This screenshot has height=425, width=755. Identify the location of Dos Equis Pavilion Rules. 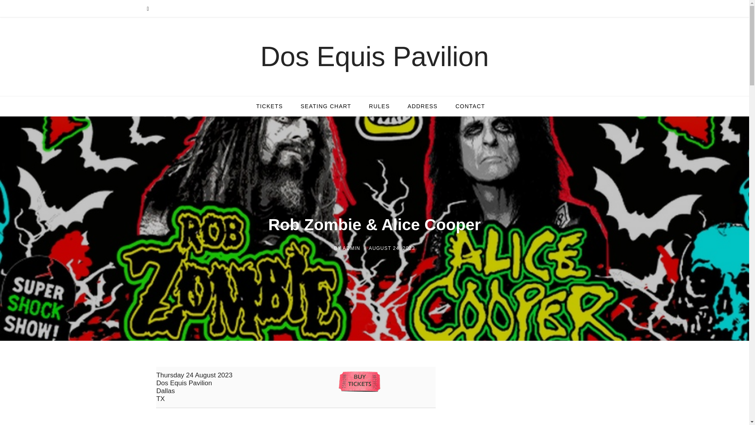
(379, 106).